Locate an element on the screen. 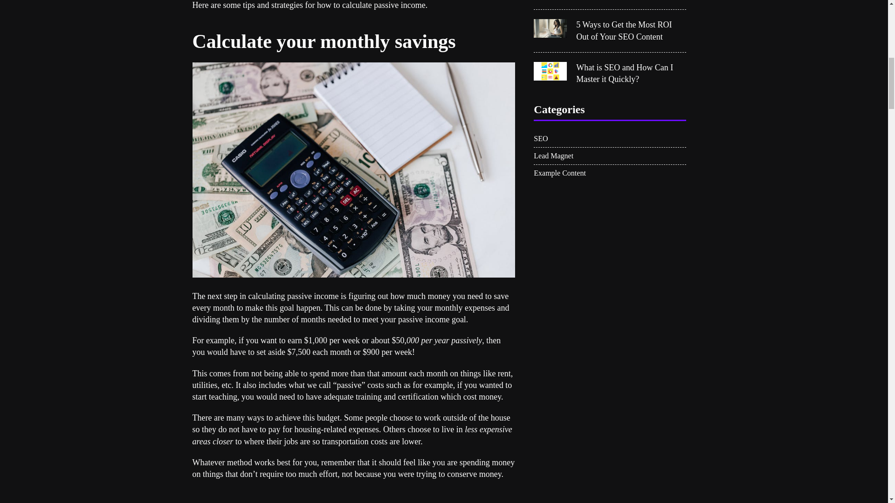  5 Ways to Get the Most ROI Out of Your SEO Content is located at coordinates (631, 31).